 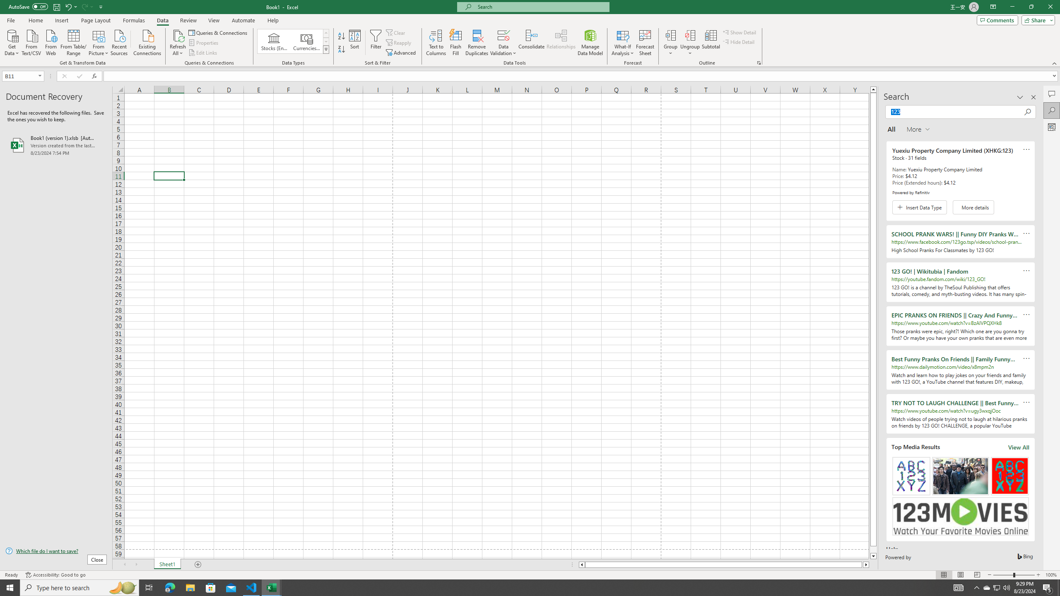 I want to click on What-If Analysis, so click(x=623, y=43).